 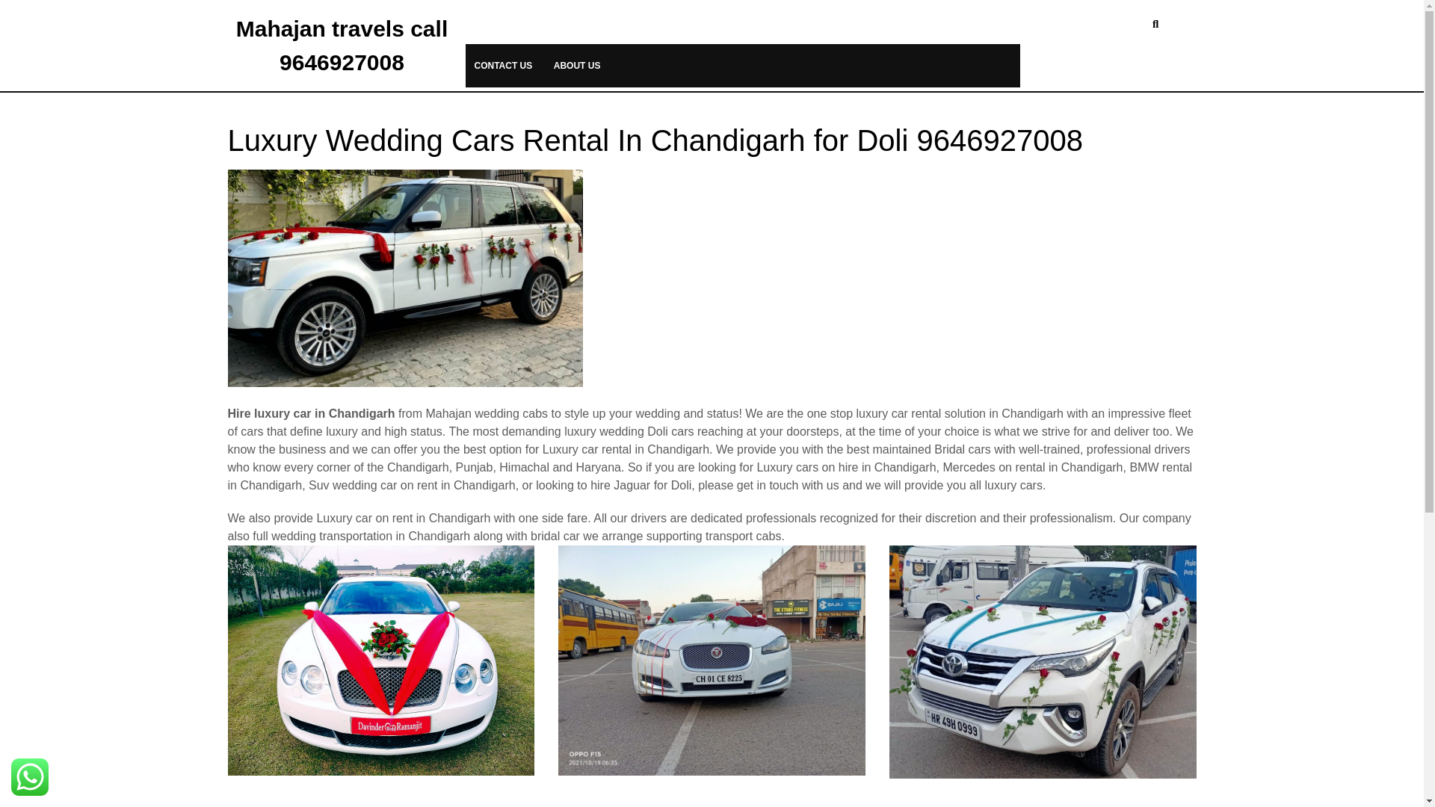 What do you see at coordinates (342, 45) in the screenshot?
I see `Mahajan travels call 9646927008` at bounding box center [342, 45].